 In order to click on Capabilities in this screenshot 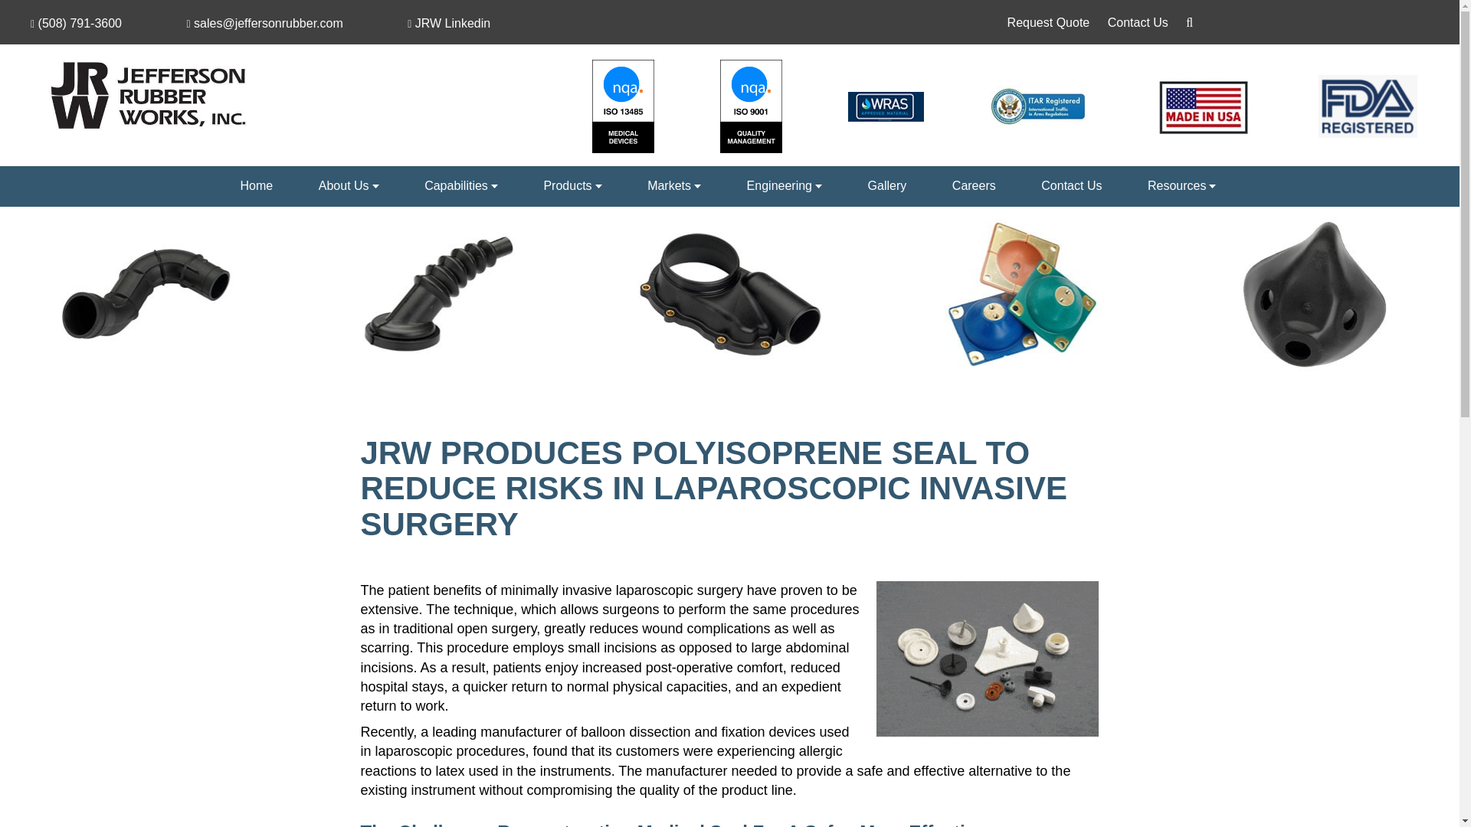, I will do `click(461, 185)`.